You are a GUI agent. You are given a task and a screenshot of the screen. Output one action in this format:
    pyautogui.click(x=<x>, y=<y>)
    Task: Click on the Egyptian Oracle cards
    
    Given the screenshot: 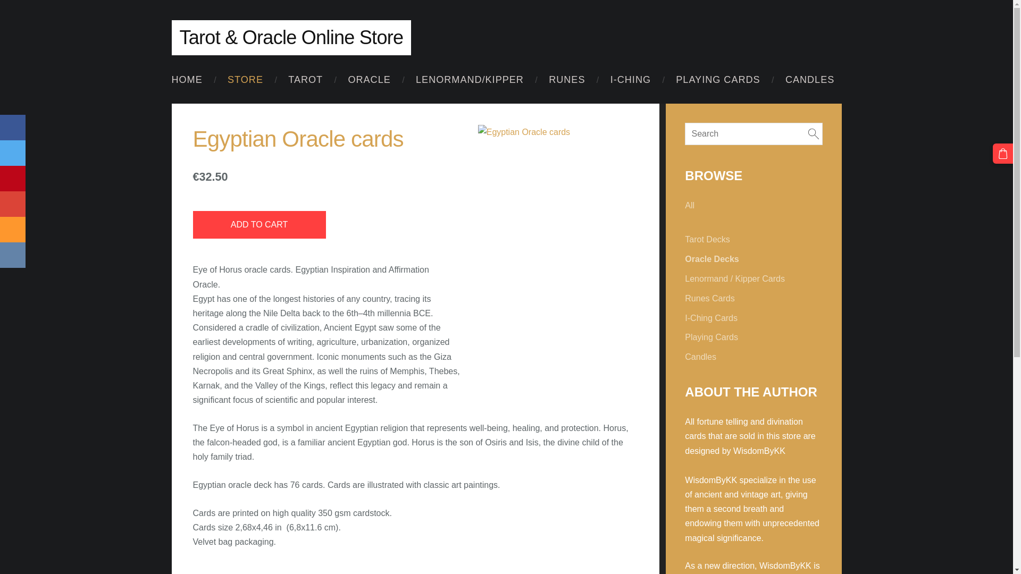 What is the action you would take?
    pyautogui.click(x=515, y=337)
    